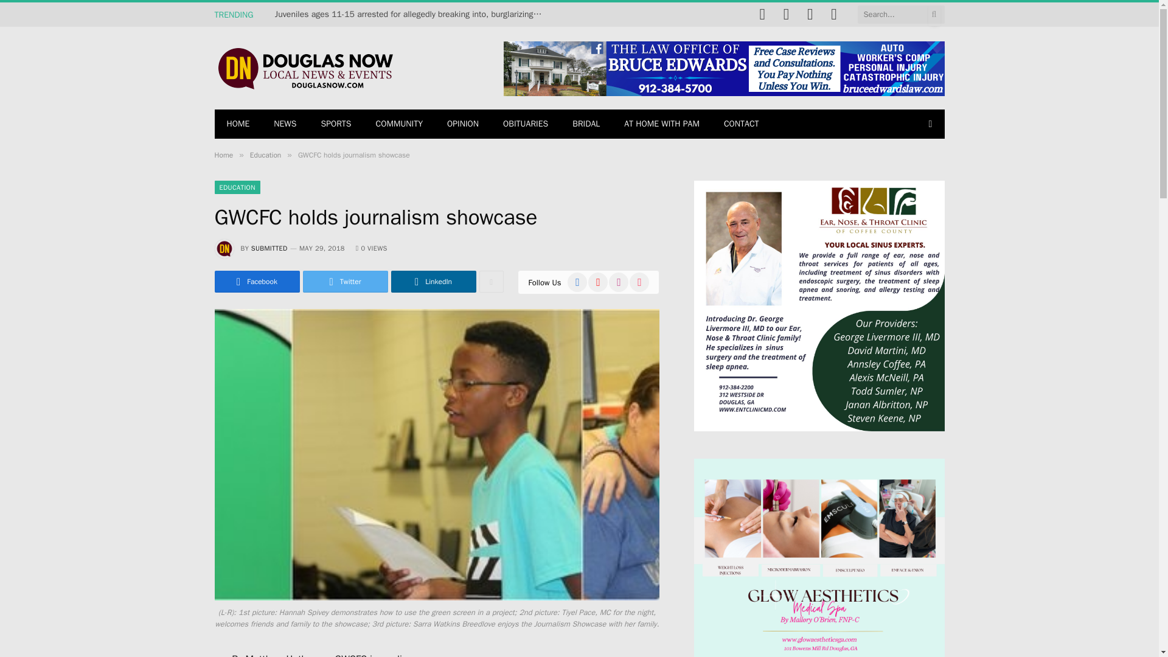 This screenshot has height=657, width=1168. Describe the element at coordinates (930, 123) in the screenshot. I see `Switch to Dark Design - easier on eyes.` at that location.